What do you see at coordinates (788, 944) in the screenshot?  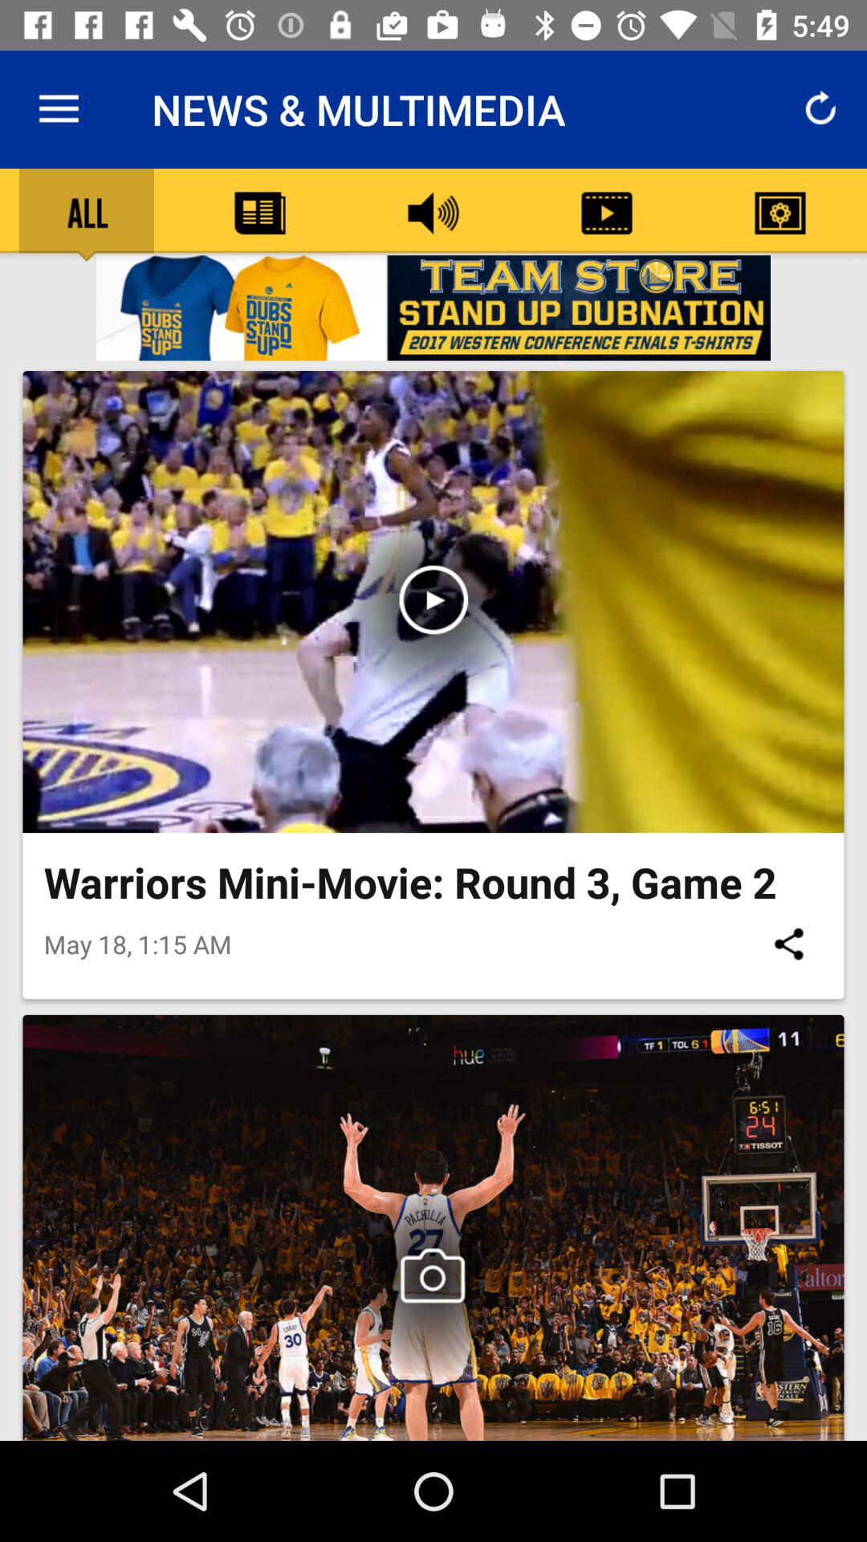 I see `click the item on the right` at bounding box center [788, 944].